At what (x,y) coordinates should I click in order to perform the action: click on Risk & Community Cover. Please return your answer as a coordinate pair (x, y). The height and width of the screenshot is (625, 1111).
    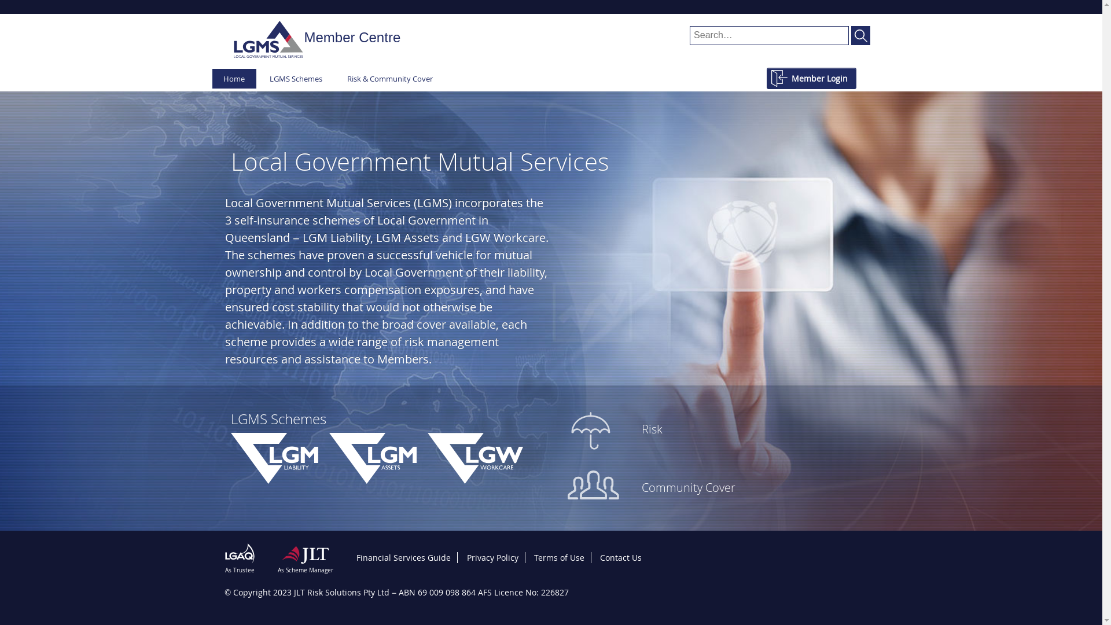
    Looking at the image, I should click on (390, 79).